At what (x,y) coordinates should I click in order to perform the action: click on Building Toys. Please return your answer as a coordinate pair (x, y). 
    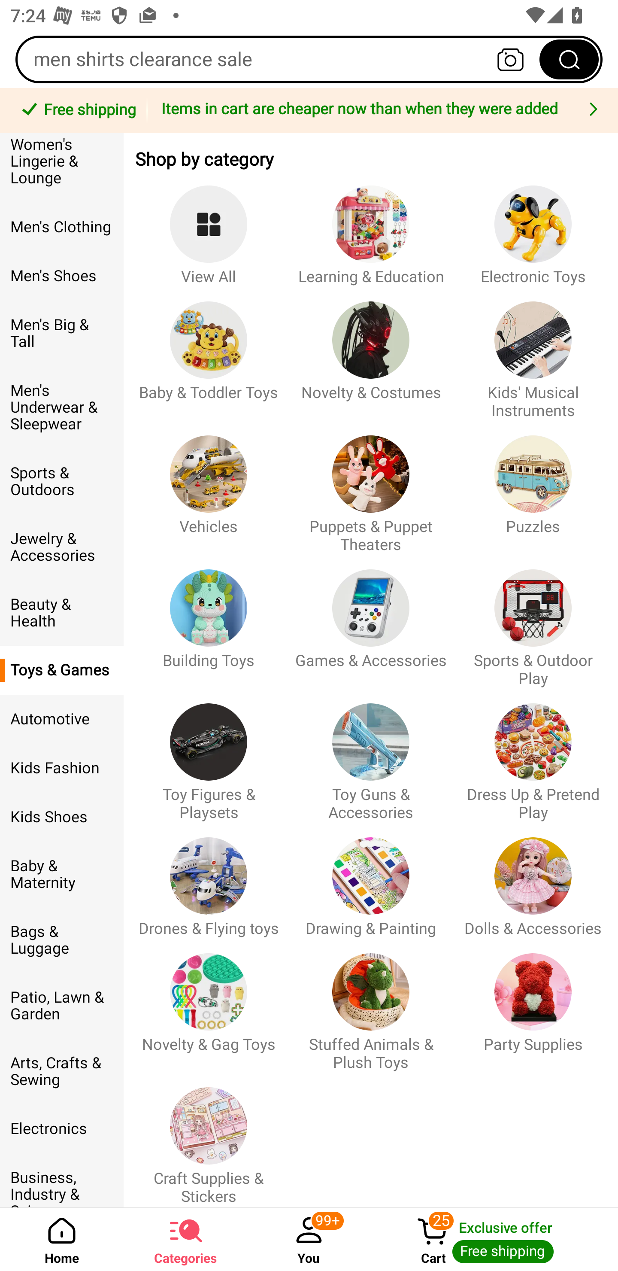
    Looking at the image, I should click on (209, 621).